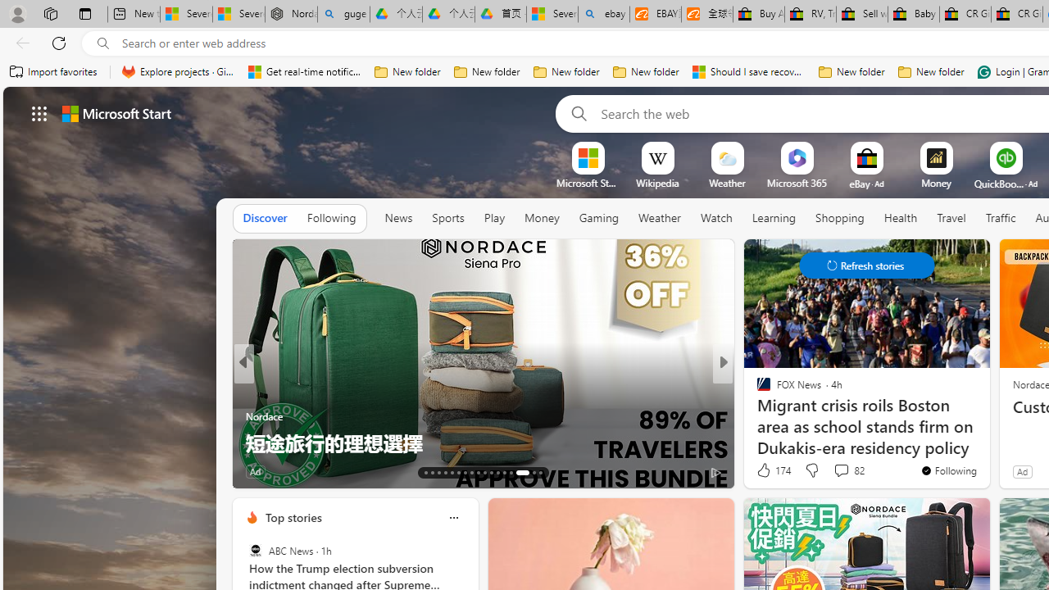  I want to click on AutomationID: tab-21, so click(477, 472).